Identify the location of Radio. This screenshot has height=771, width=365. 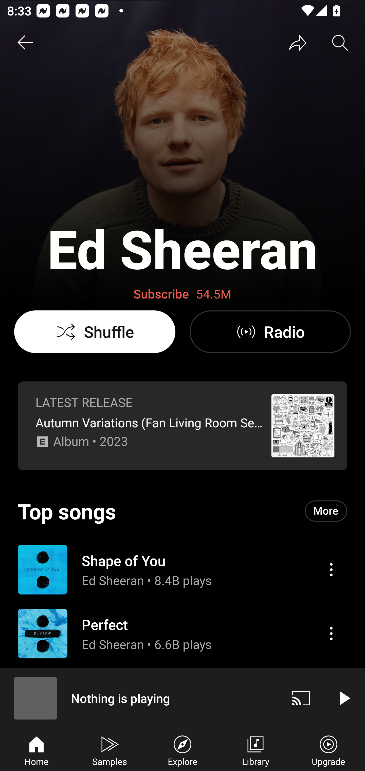
(270, 332).